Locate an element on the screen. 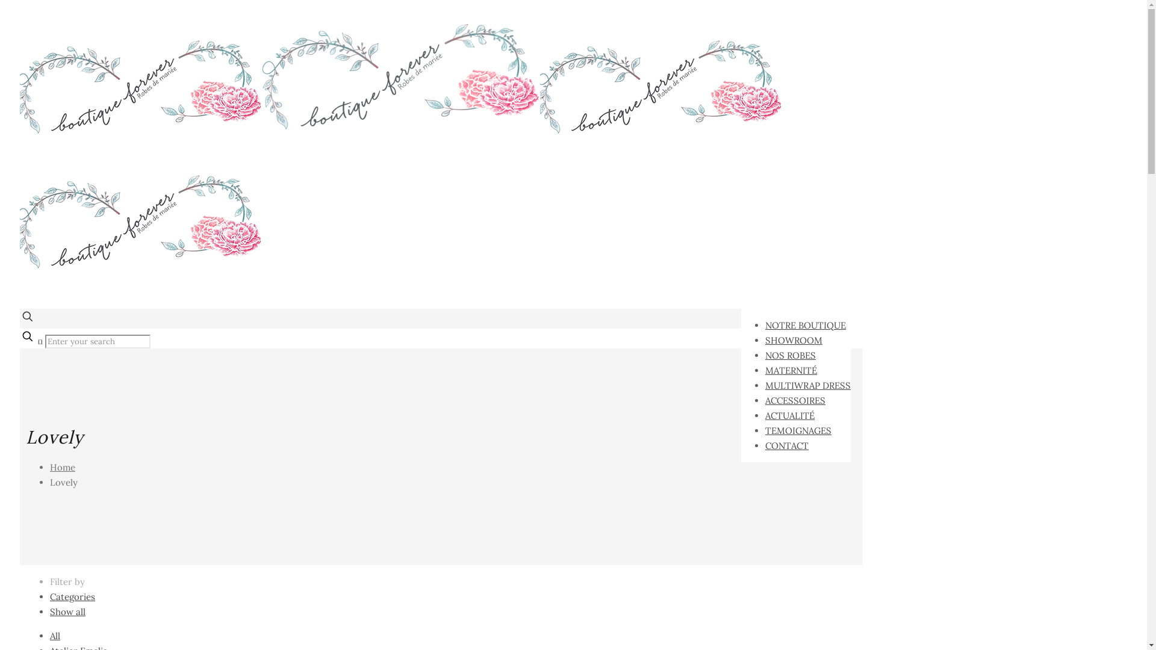 The width and height of the screenshot is (1156, 650). TEMOIGNAGES is located at coordinates (798, 431).